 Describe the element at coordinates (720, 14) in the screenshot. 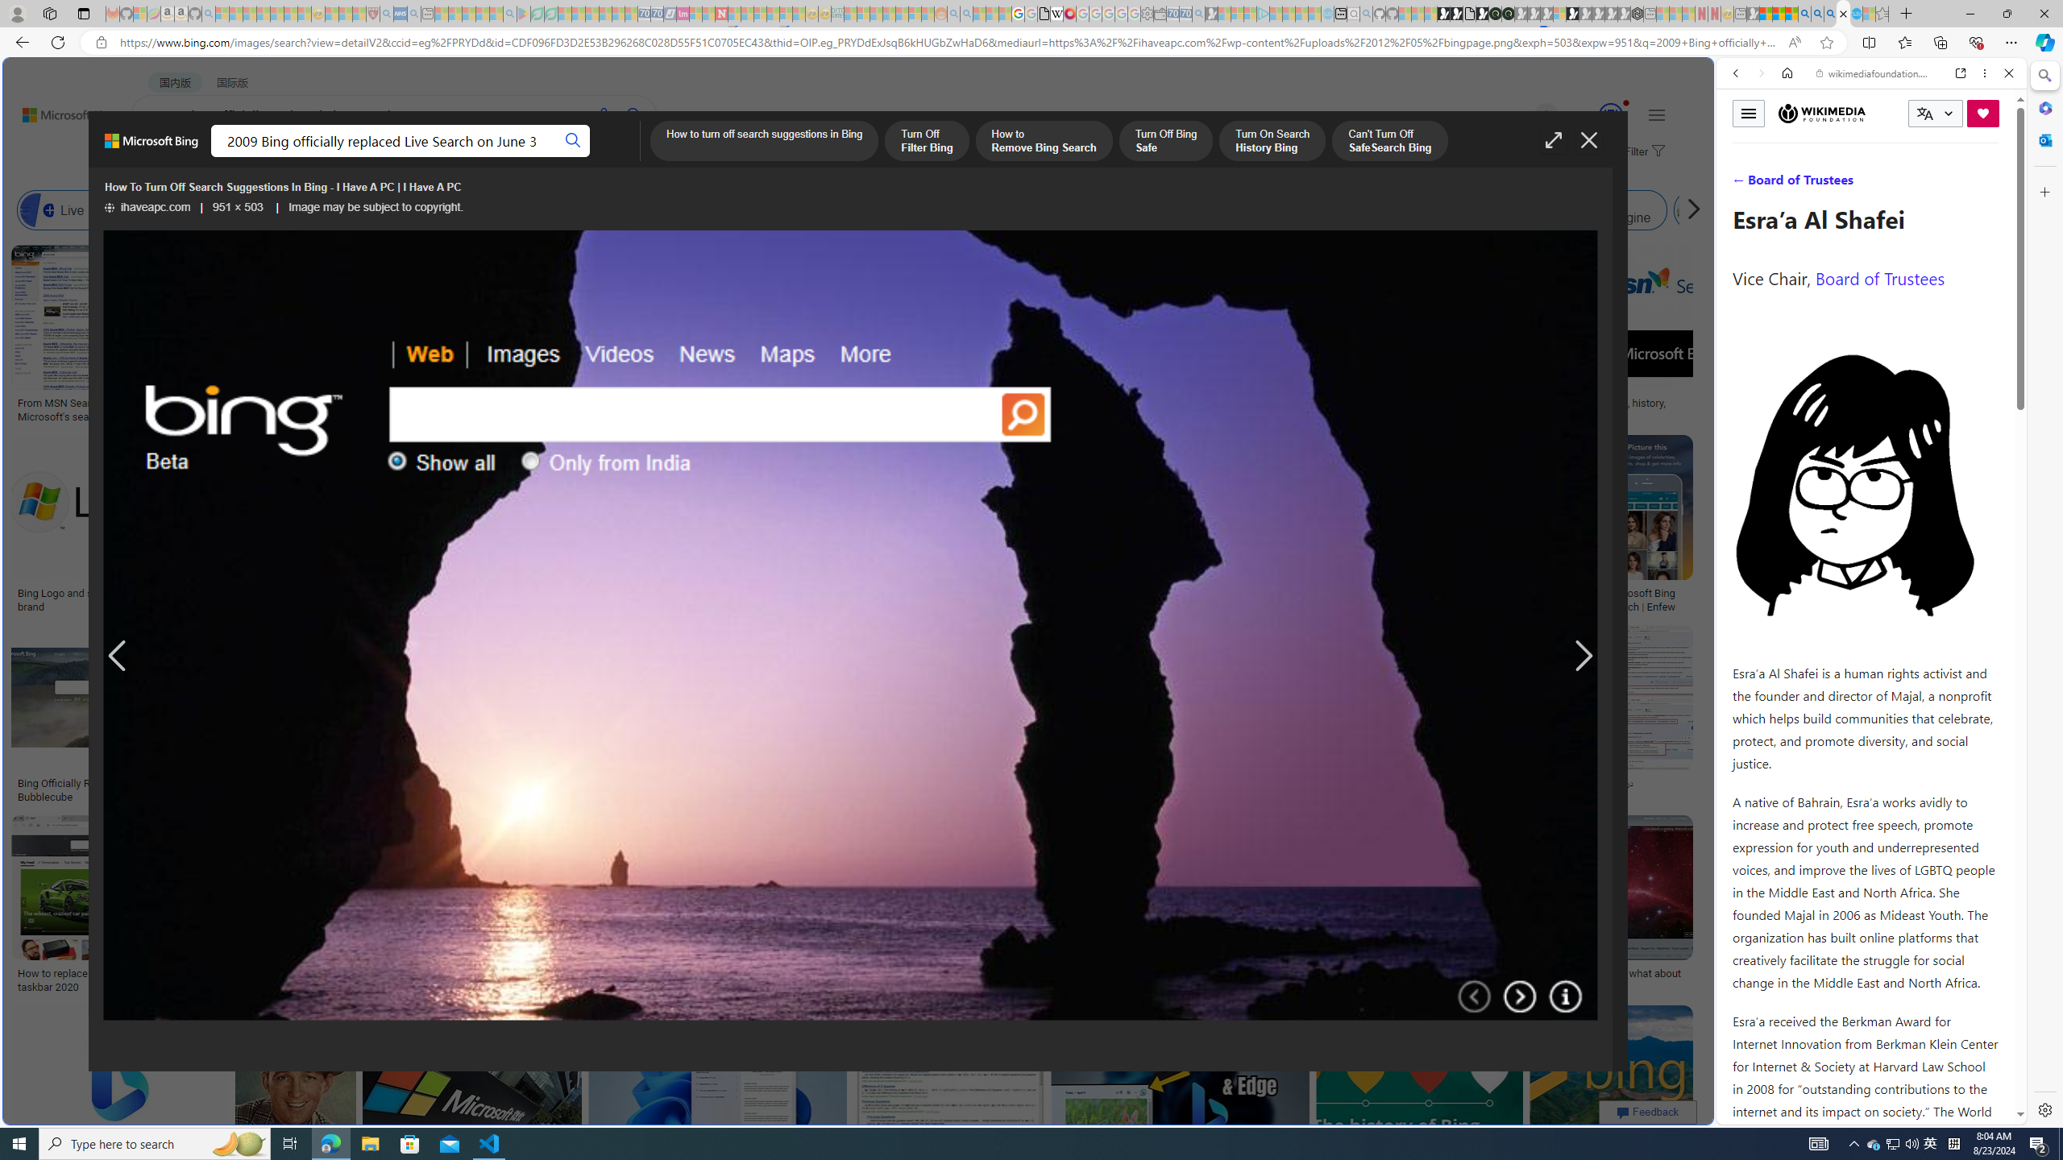

I see `Latest Politics News & Archive | Newsweek.com - Sleeping` at that location.